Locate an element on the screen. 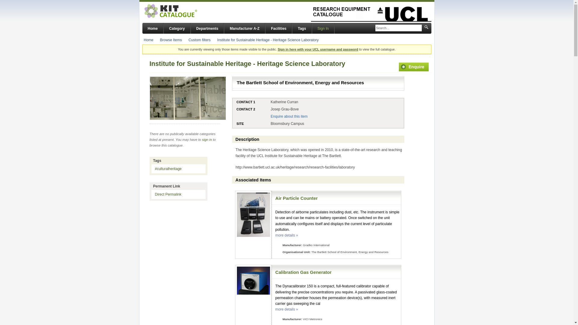  Search... is located at coordinates (399, 28).